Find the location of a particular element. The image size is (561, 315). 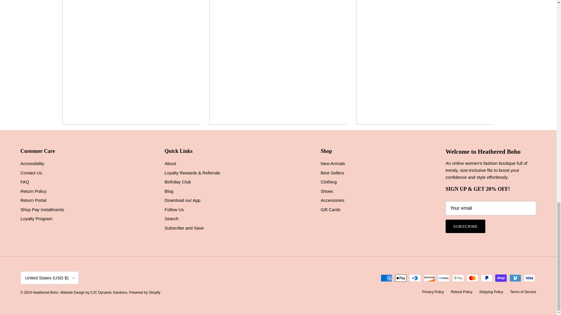

Google Pay is located at coordinates (458, 278).